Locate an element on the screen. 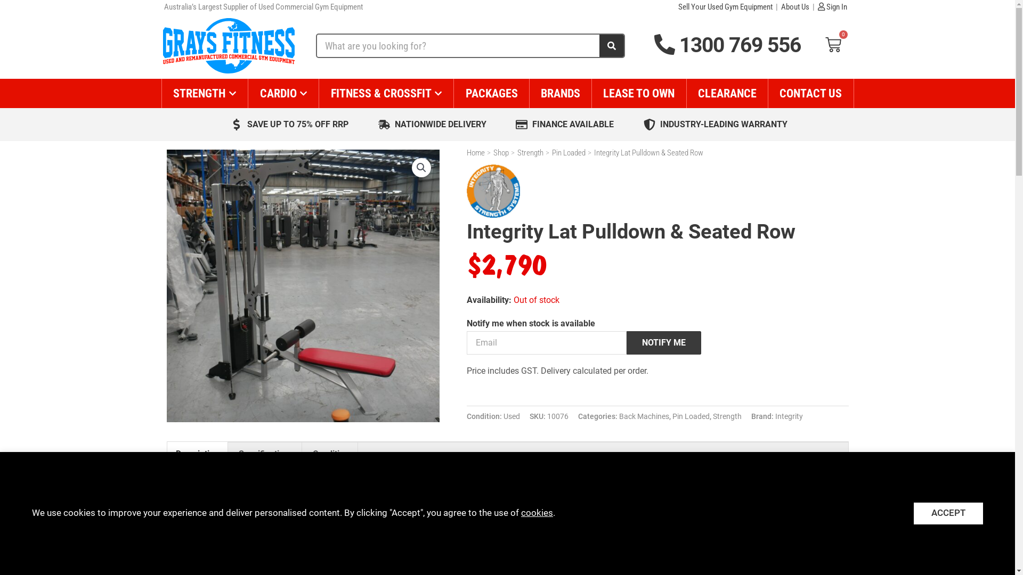 The width and height of the screenshot is (1023, 575). Specifications is located at coordinates (266, 454).